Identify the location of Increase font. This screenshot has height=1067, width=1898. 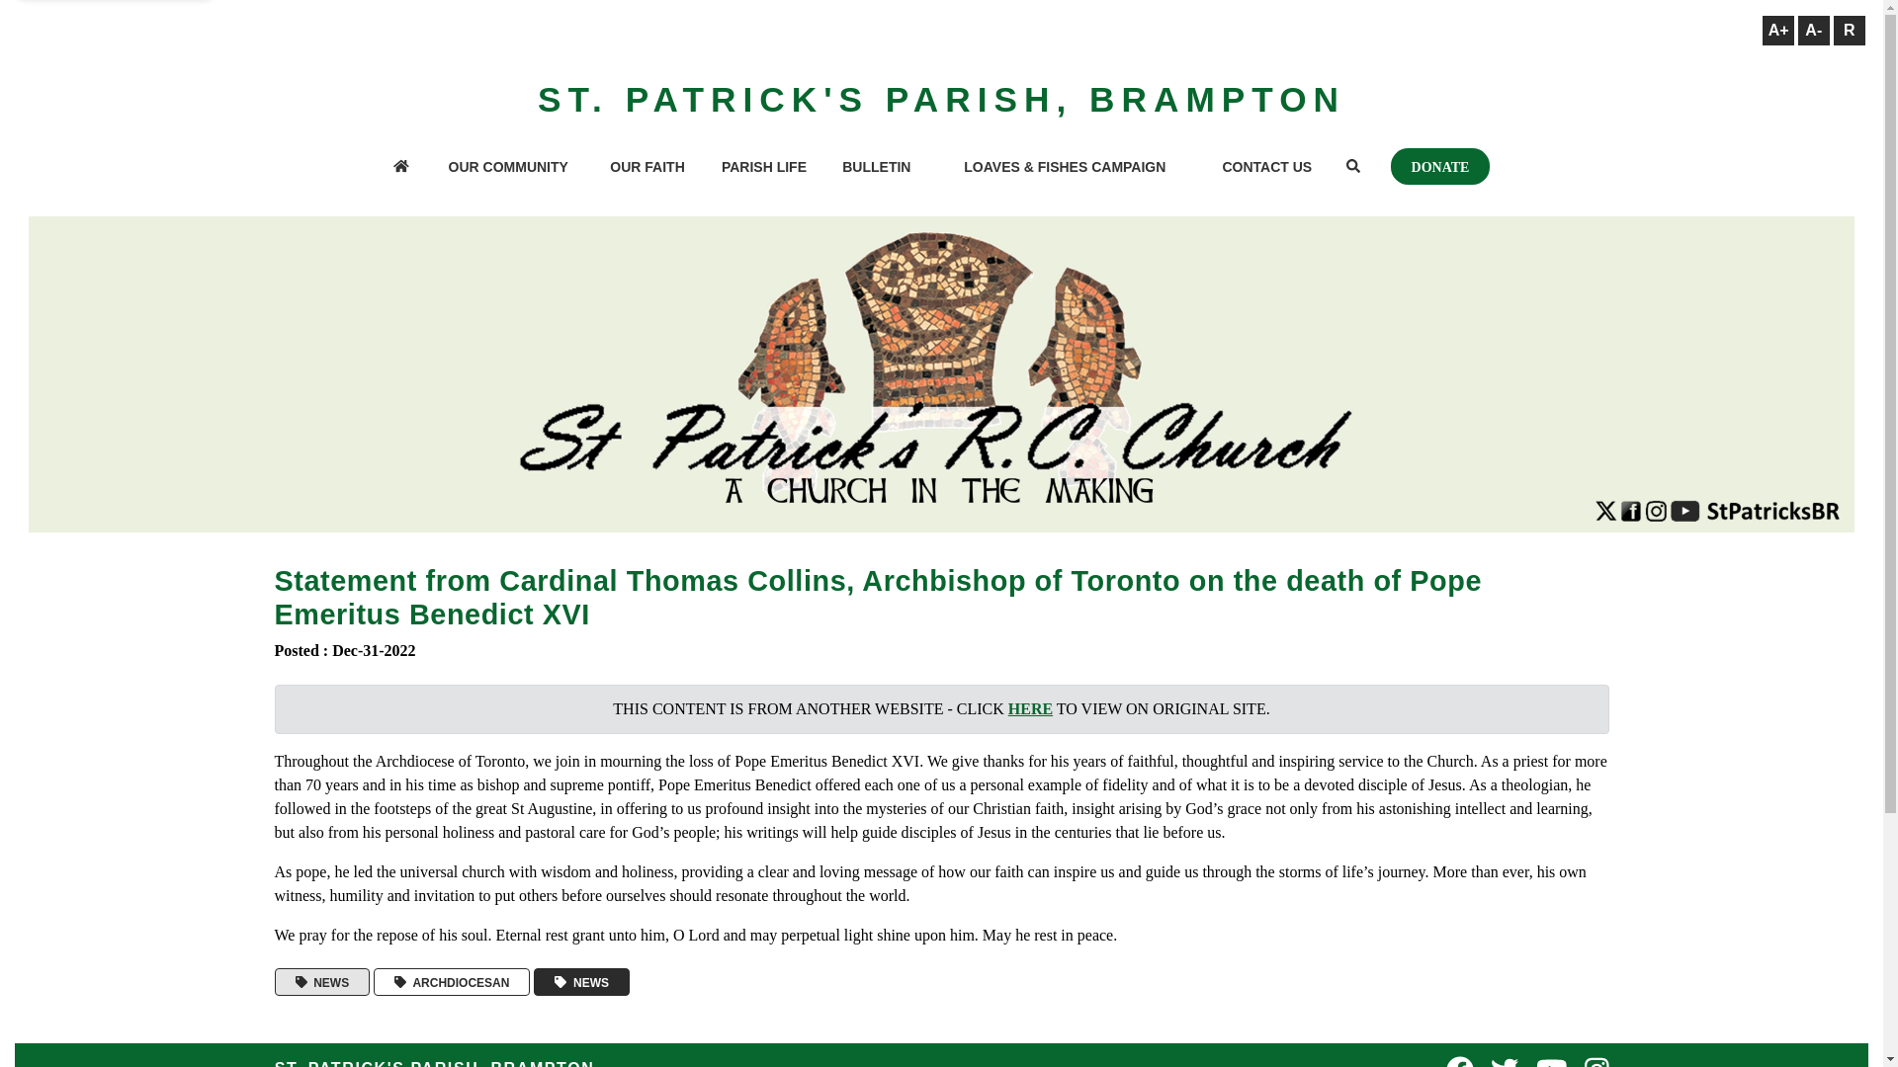
(1777, 31).